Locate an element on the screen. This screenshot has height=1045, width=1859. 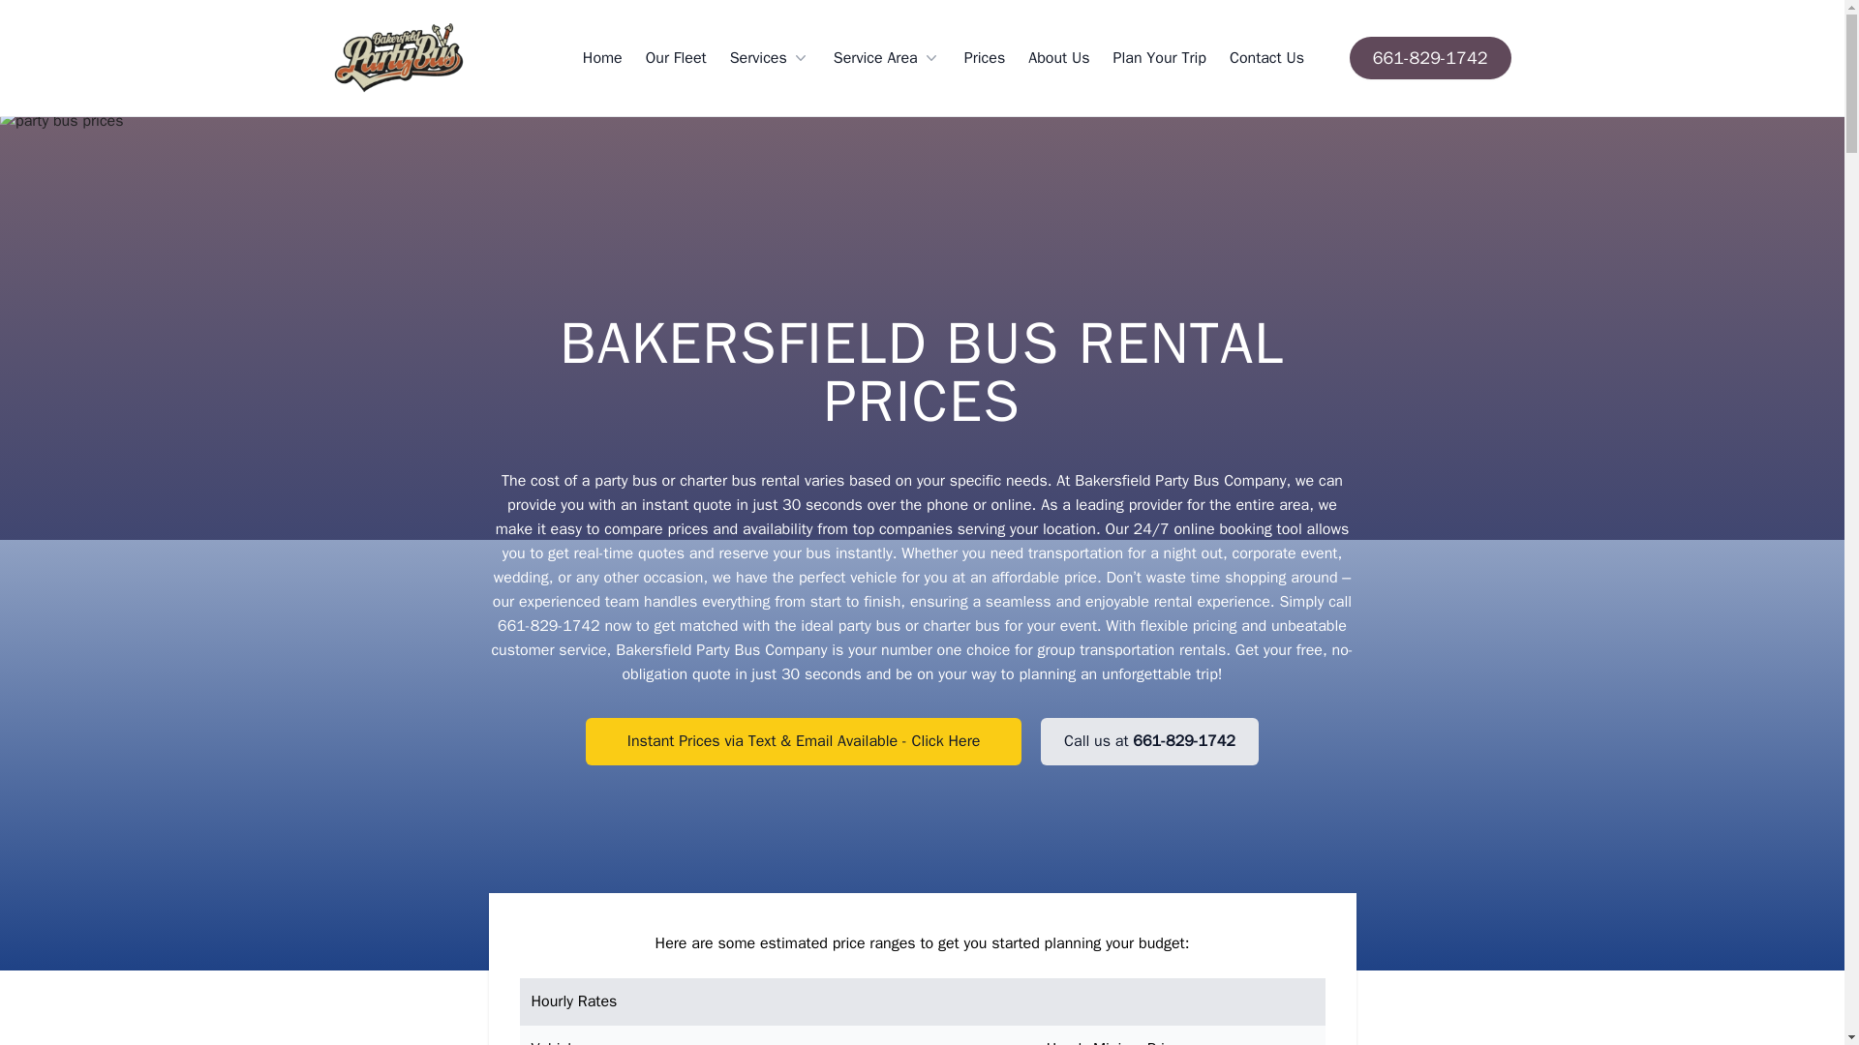
Home is located at coordinates (602, 58).